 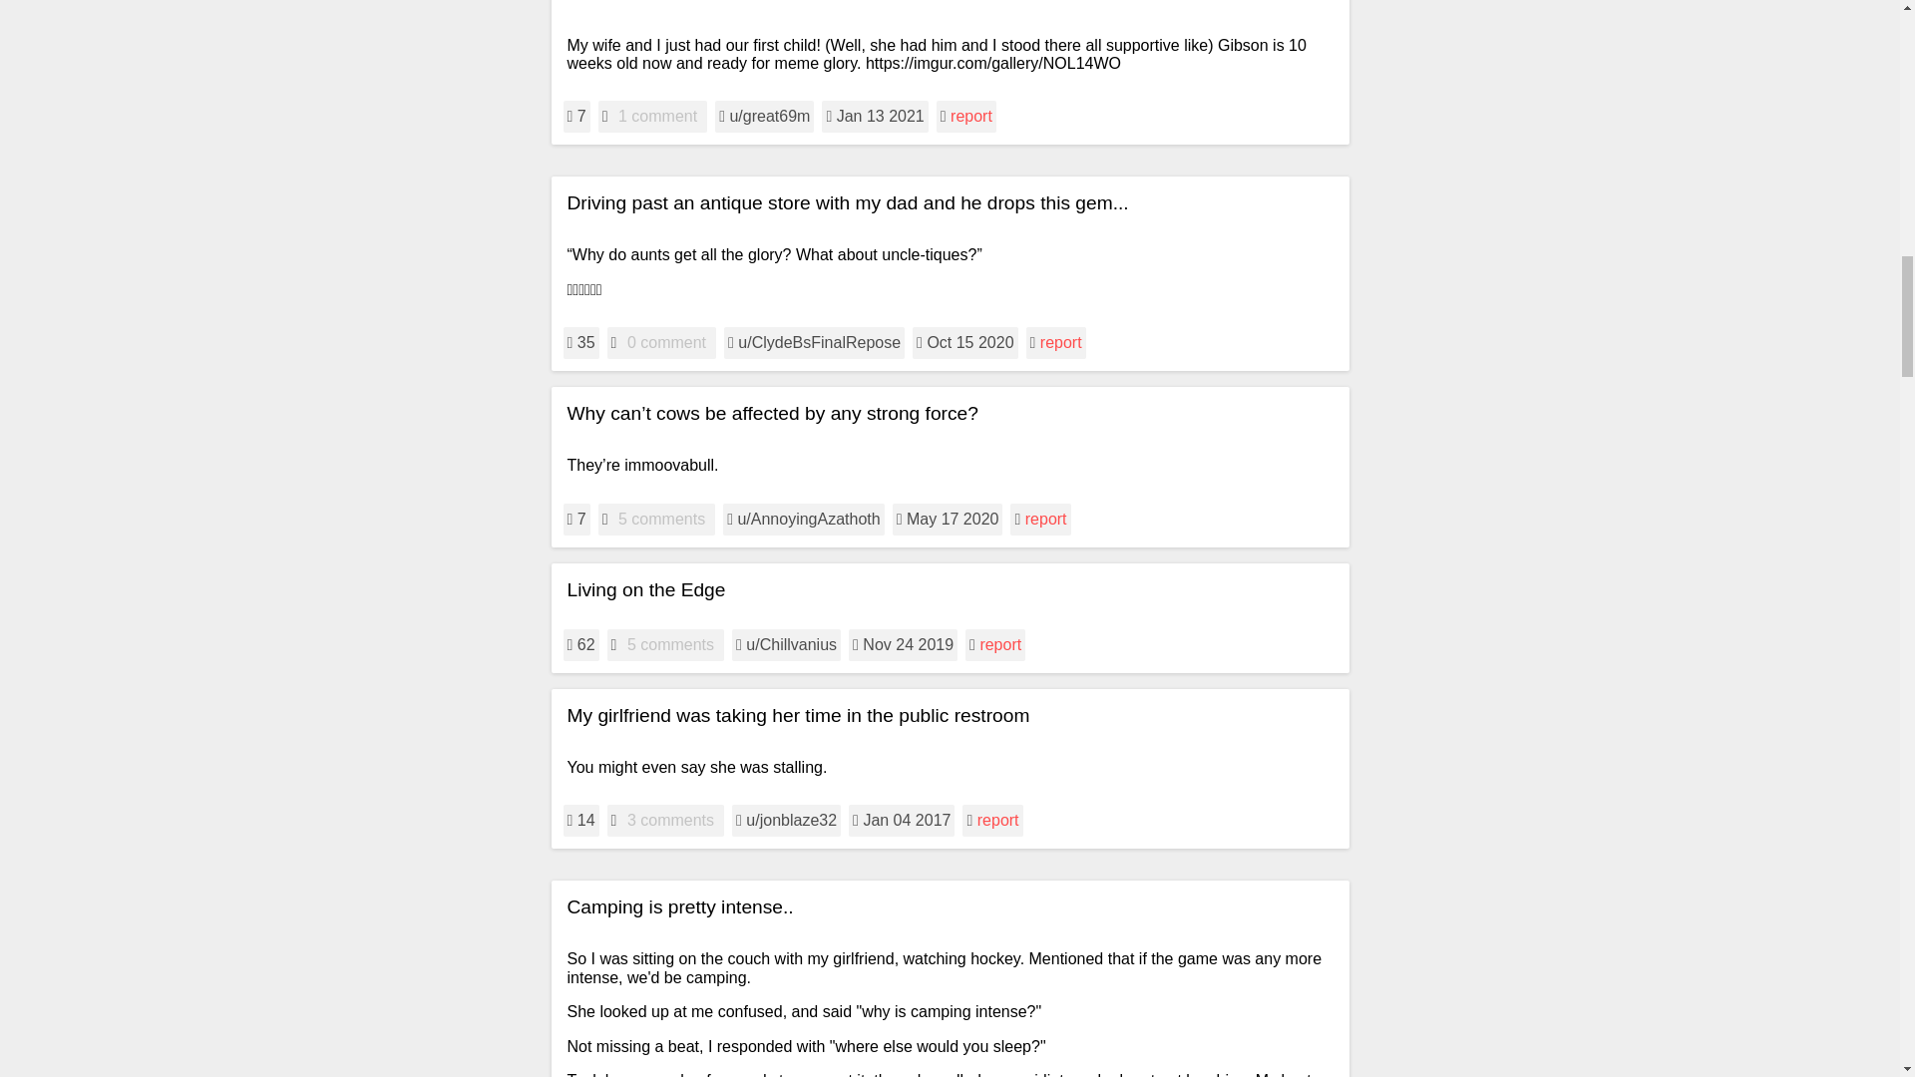 I want to click on 0 comment, so click(x=666, y=343).